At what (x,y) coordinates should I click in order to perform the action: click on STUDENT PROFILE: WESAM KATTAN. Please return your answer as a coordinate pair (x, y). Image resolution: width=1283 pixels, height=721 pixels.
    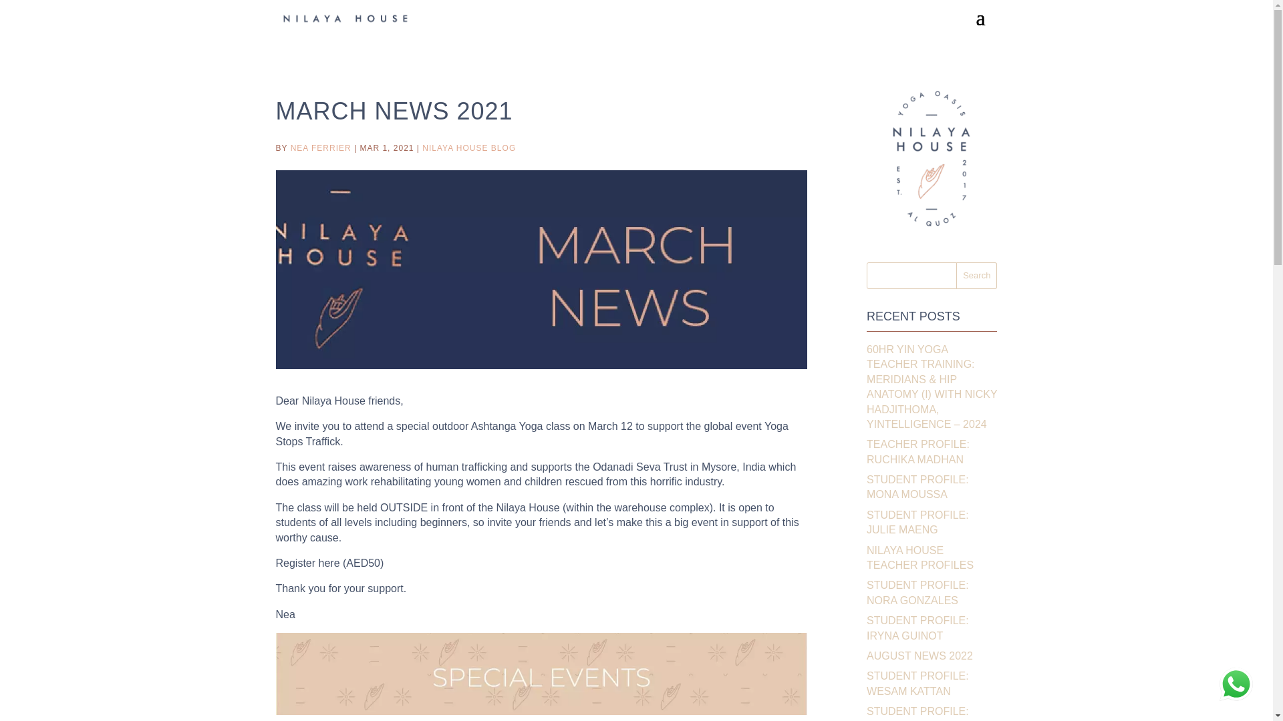
    Looking at the image, I should click on (917, 684).